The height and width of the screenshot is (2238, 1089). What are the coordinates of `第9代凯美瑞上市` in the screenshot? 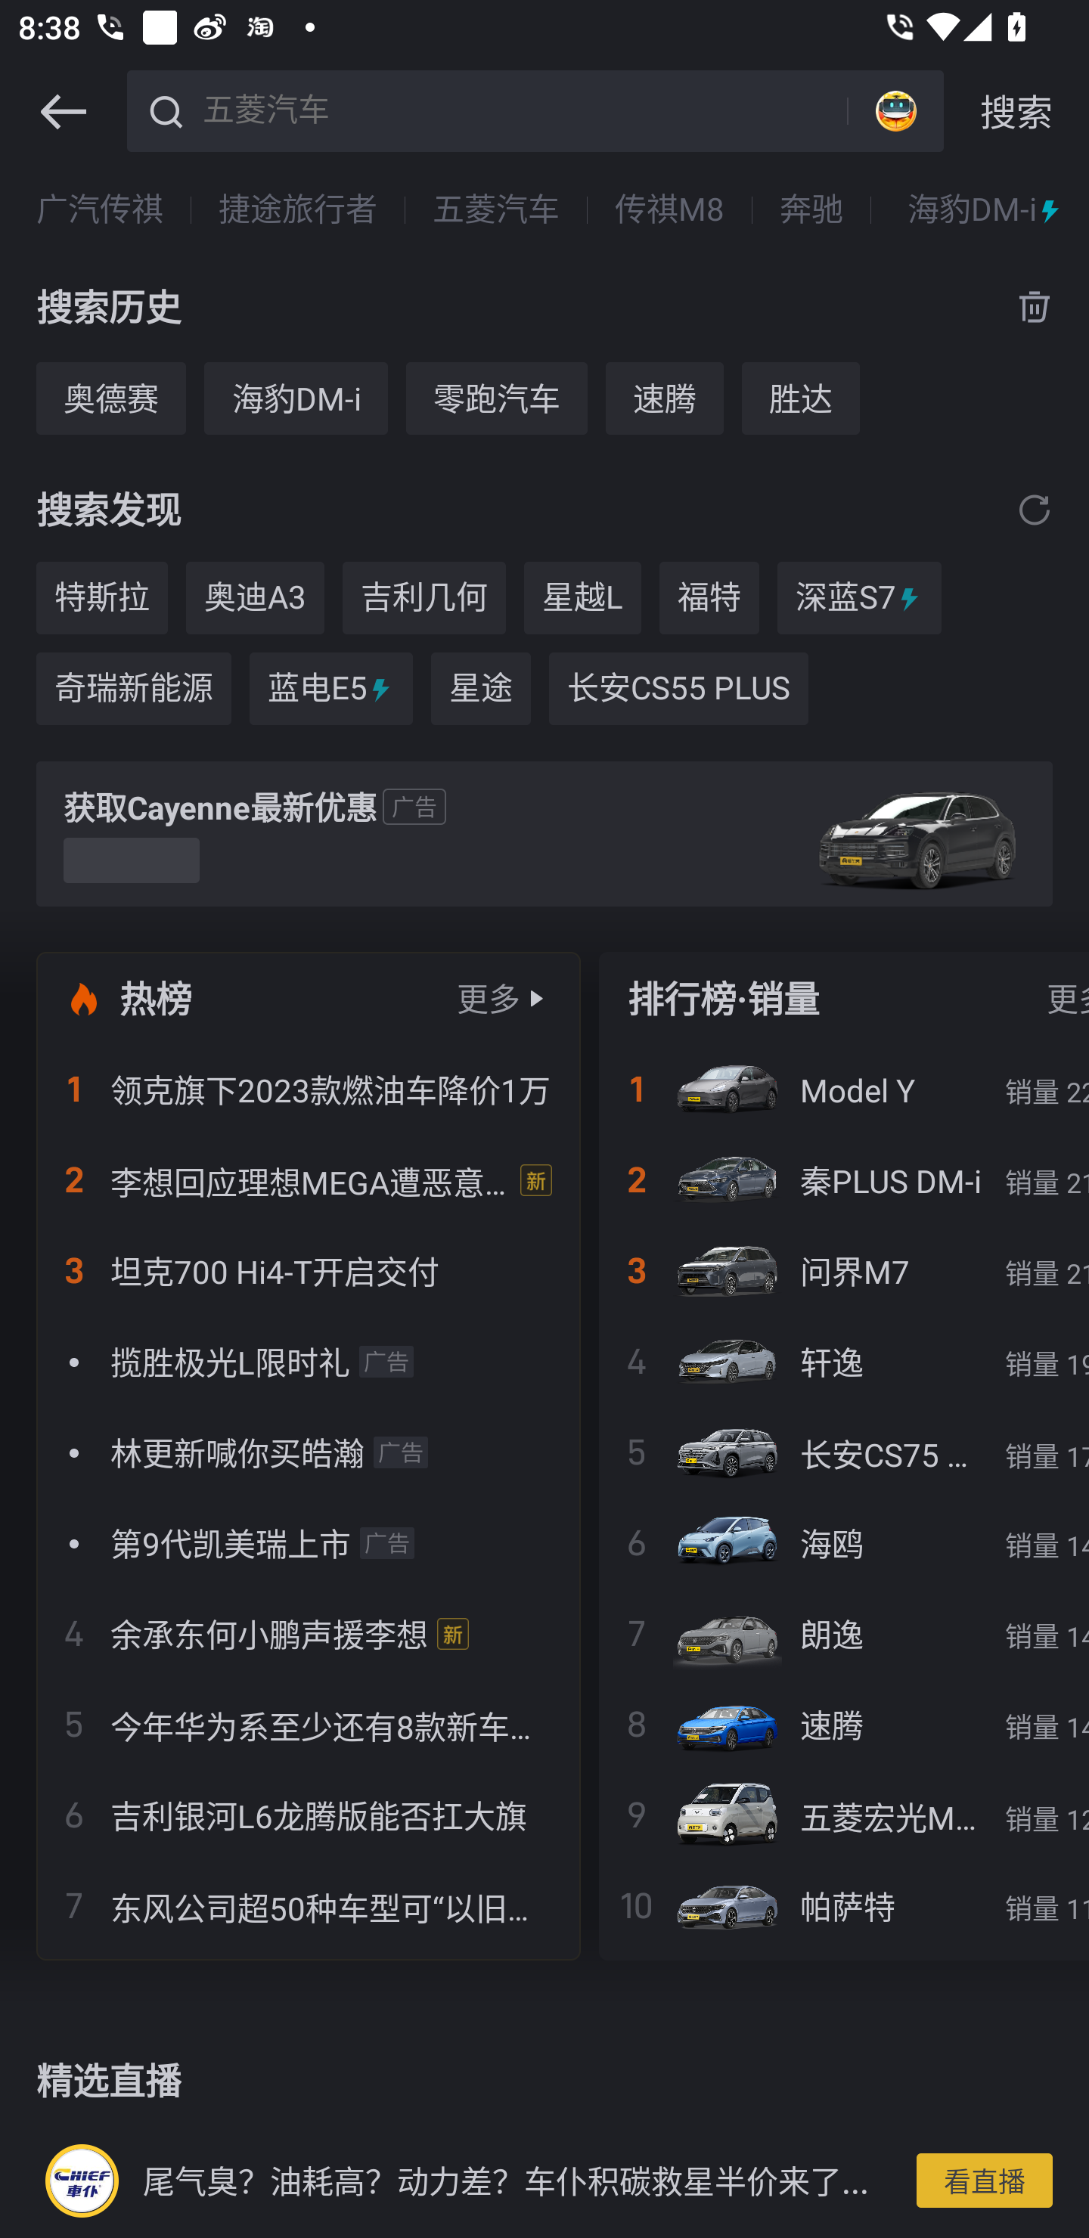 It's located at (309, 1542).